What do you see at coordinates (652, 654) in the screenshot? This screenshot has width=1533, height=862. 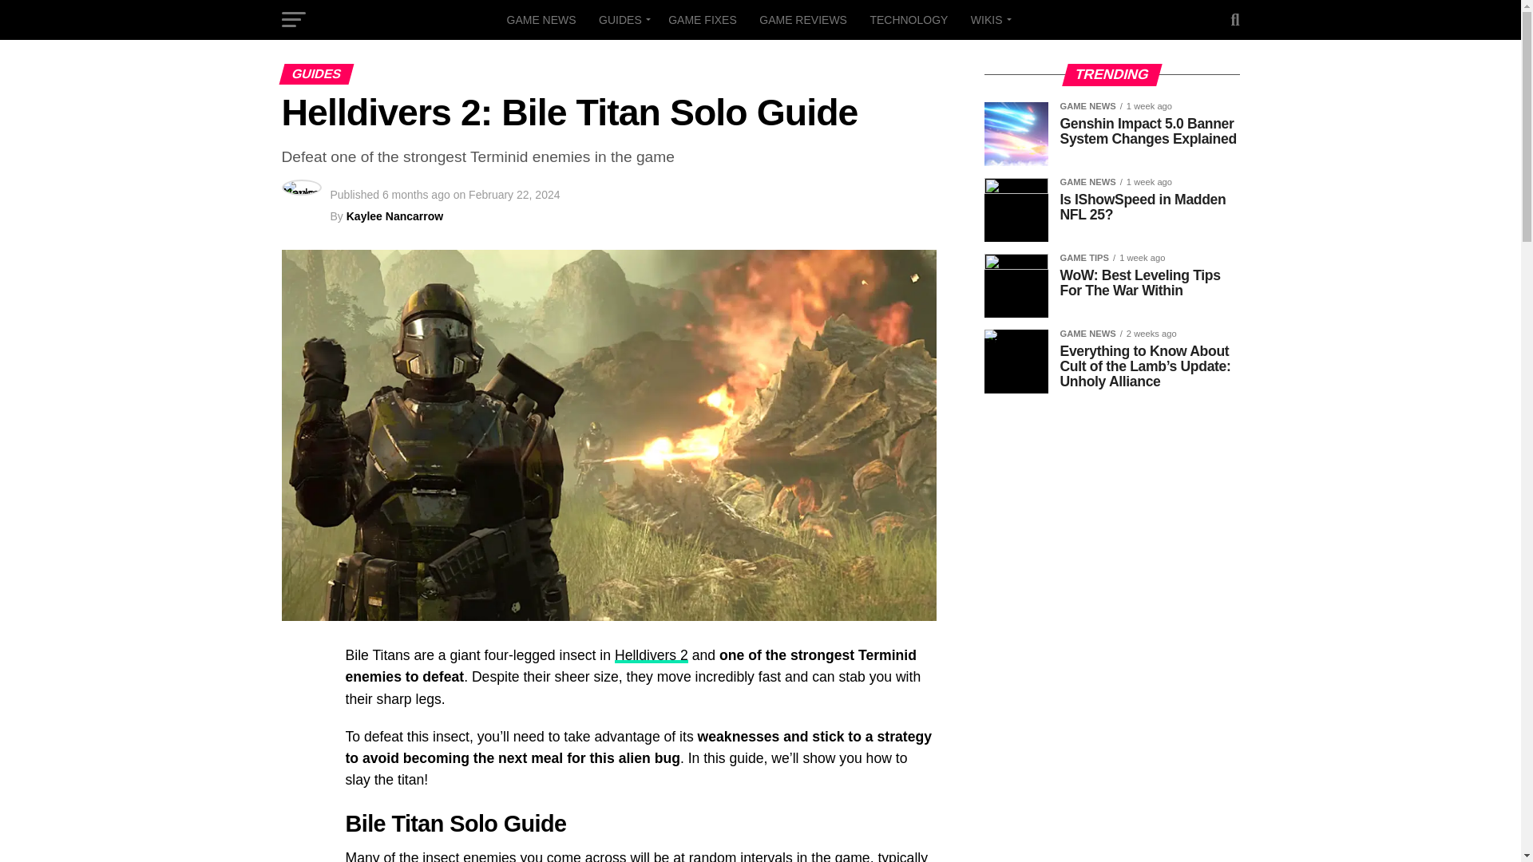 I see `Helldivers 2` at bounding box center [652, 654].